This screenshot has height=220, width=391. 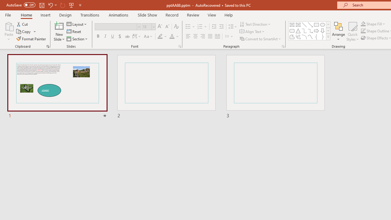 What do you see at coordinates (9, 31) in the screenshot?
I see `Paste` at bounding box center [9, 31].